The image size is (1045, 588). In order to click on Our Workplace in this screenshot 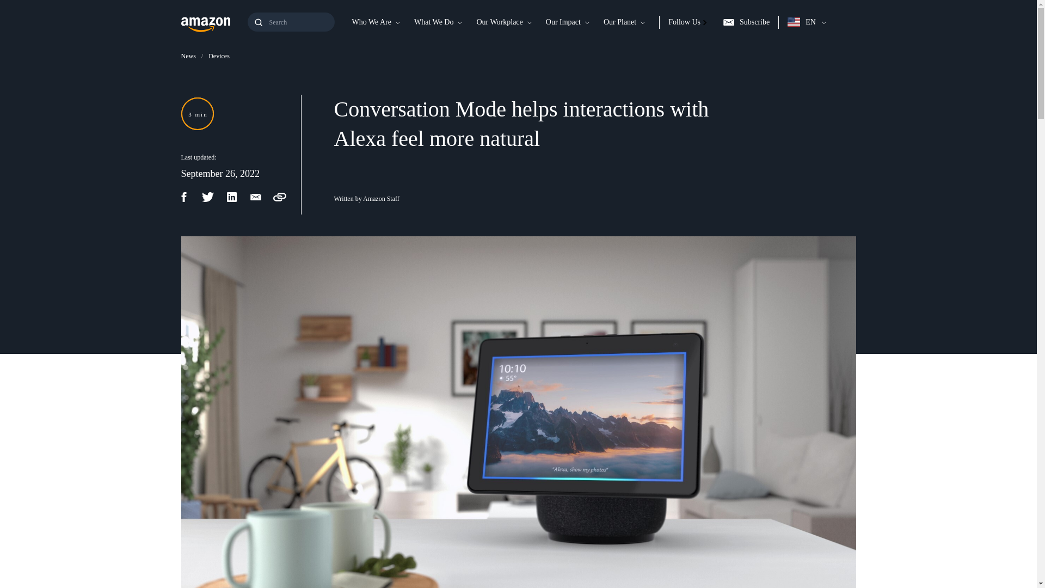, I will do `click(499, 22)`.